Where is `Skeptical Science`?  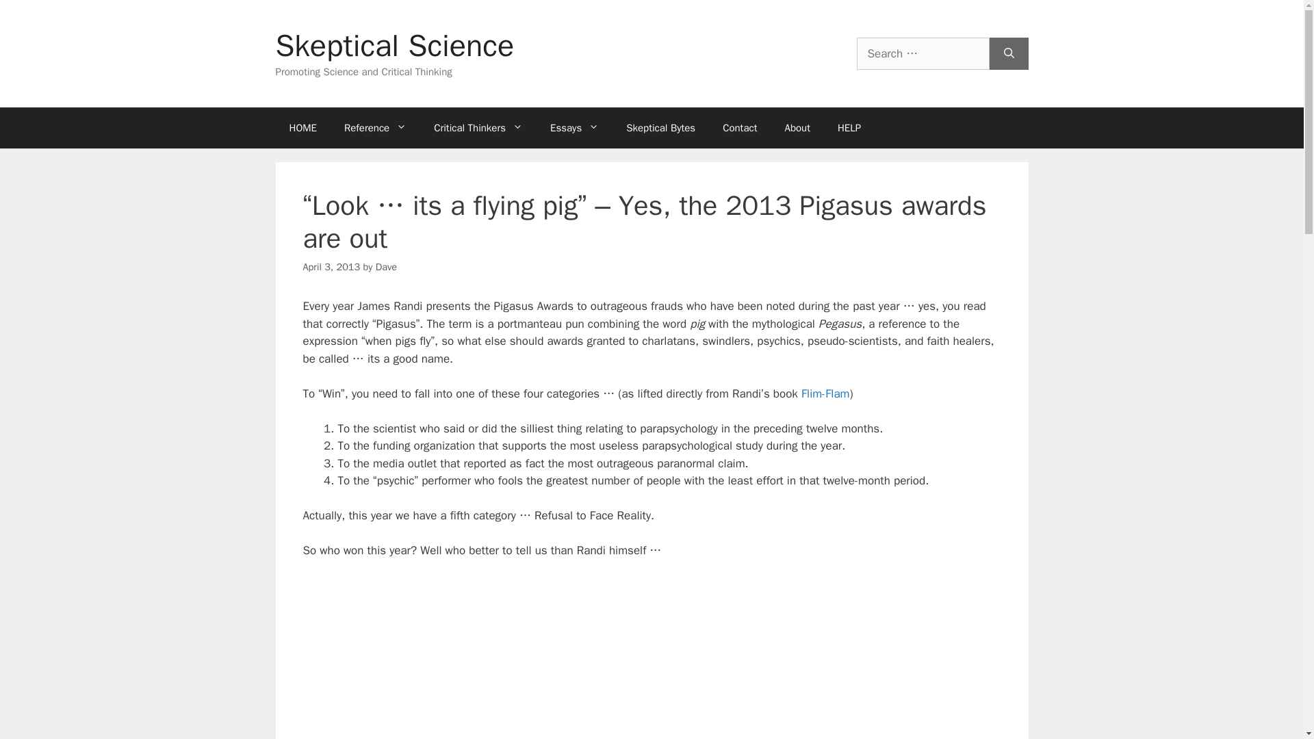 Skeptical Science is located at coordinates (394, 45).